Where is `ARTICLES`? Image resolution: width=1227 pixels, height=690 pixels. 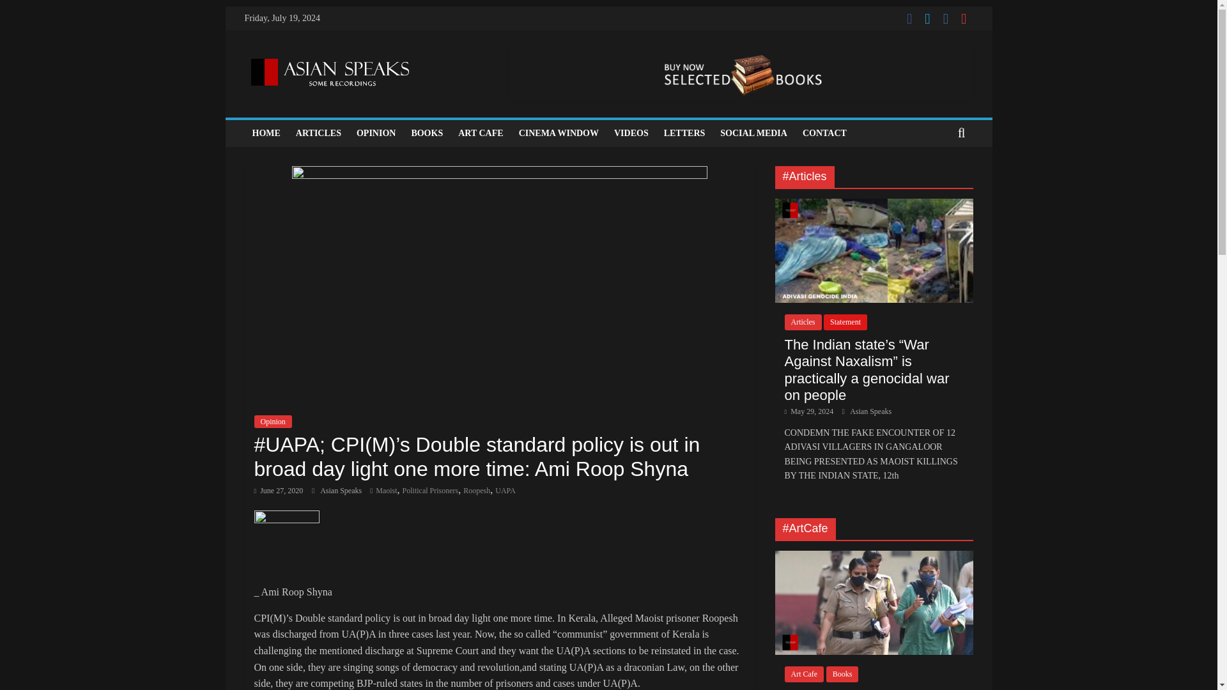 ARTICLES is located at coordinates (318, 133).